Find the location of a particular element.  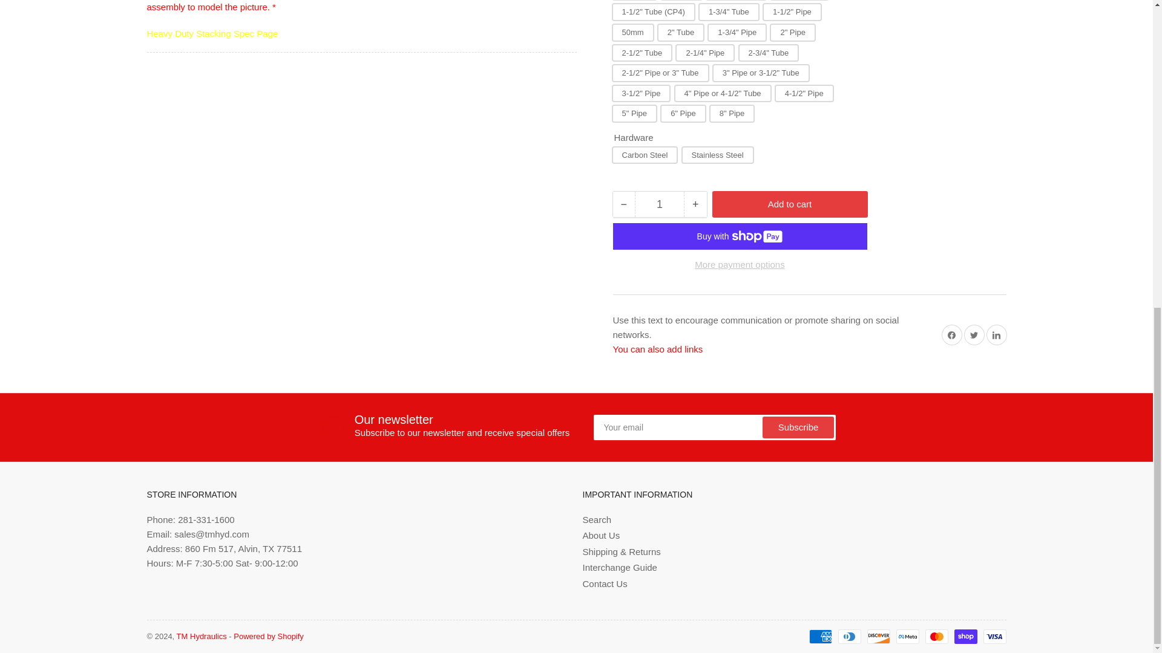

American Express is located at coordinates (820, 636).